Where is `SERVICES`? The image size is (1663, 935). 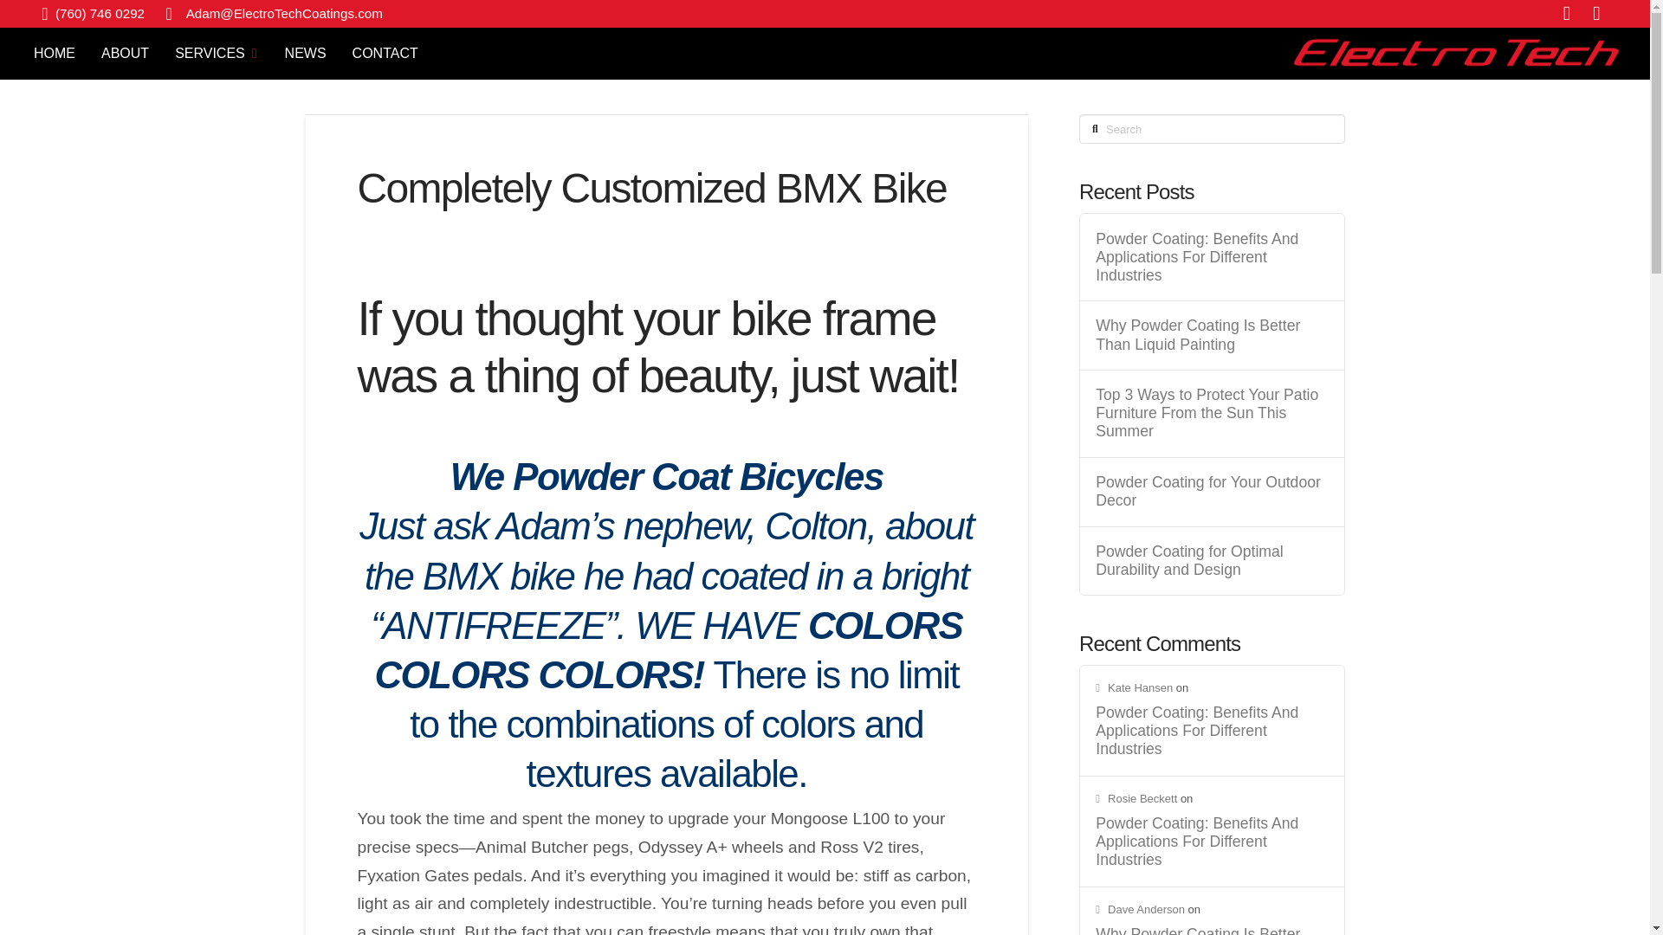 SERVICES is located at coordinates (216, 54).